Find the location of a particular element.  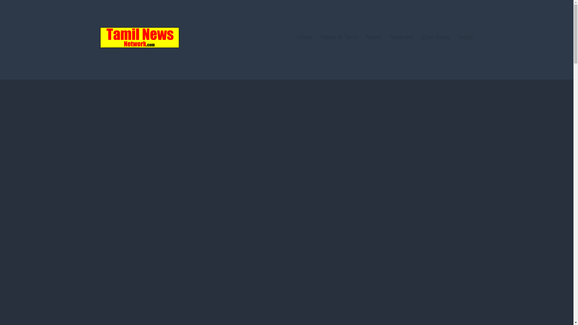

Contaminated maize sparks fear in Zambia after 400 dogs die is located at coordinates (411, 241).